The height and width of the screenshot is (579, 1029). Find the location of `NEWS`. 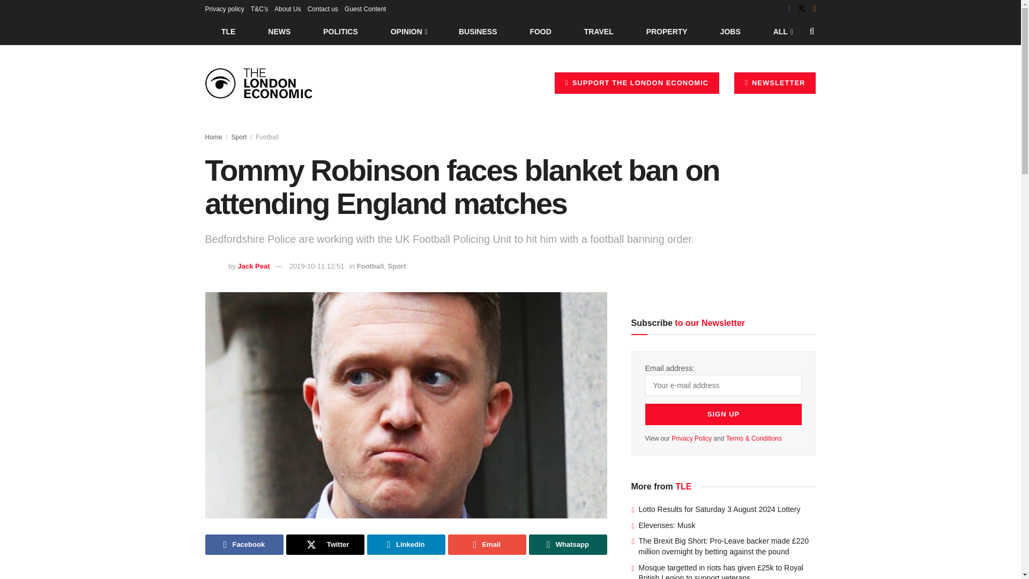

NEWS is located at coordinates (279, 31).